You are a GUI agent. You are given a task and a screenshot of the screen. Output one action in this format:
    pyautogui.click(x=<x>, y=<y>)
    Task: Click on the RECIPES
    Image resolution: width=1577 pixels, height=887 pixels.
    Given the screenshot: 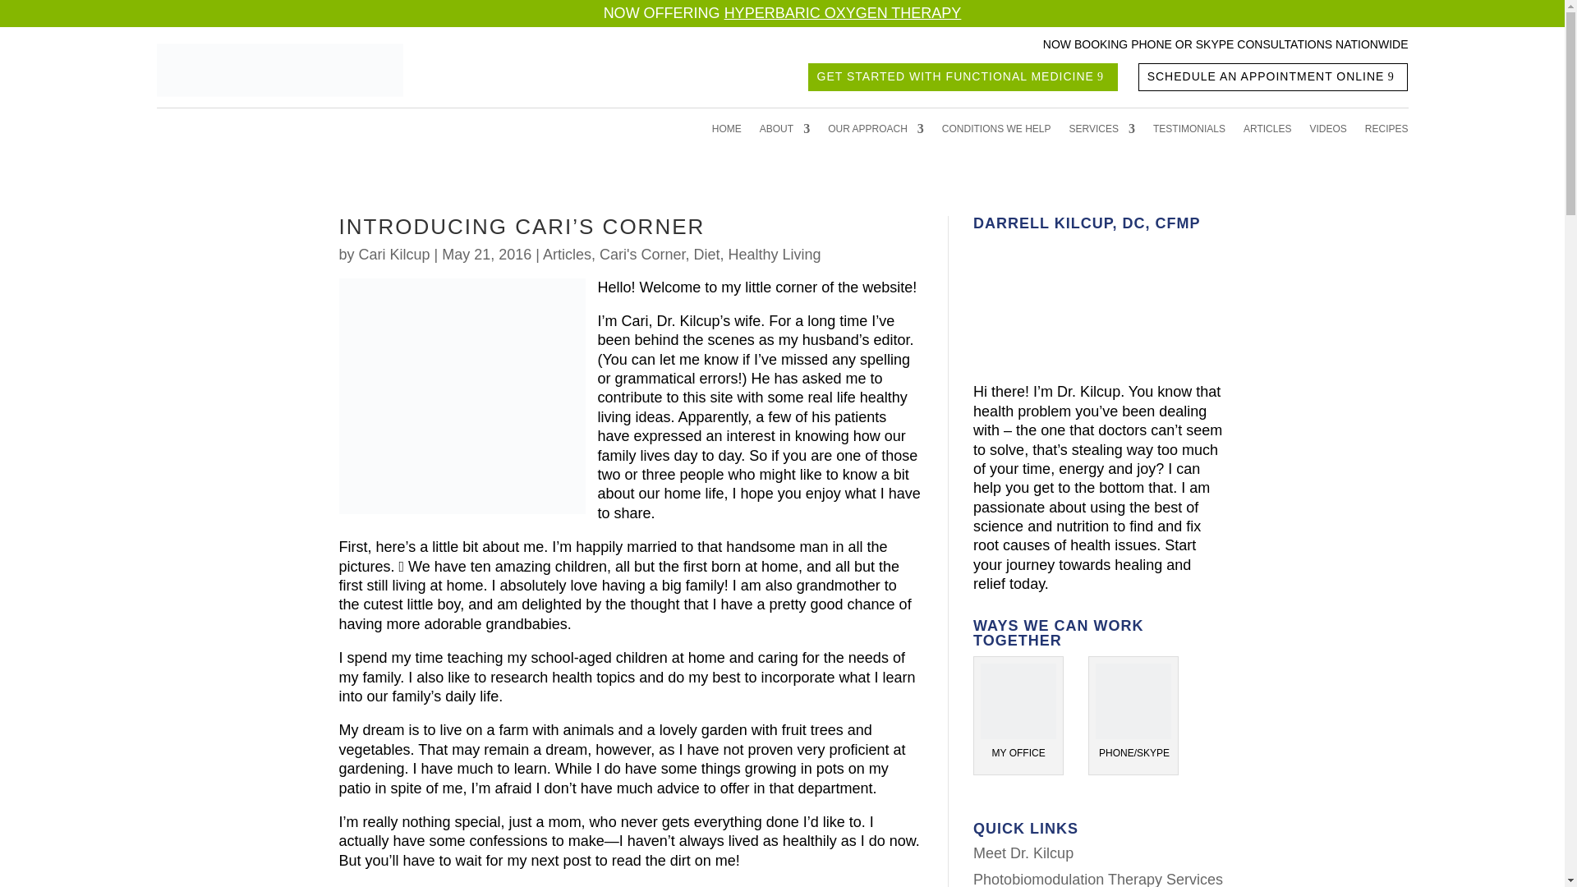 What is the action you would take?
    pyautogui.click(x=1386, y=131)
    